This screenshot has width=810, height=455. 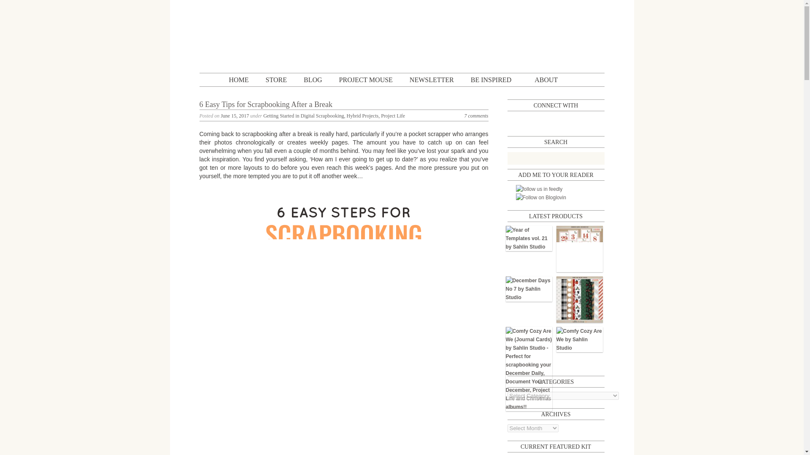 I want to click on NEWSLETTER, so click(x=432, y=79).